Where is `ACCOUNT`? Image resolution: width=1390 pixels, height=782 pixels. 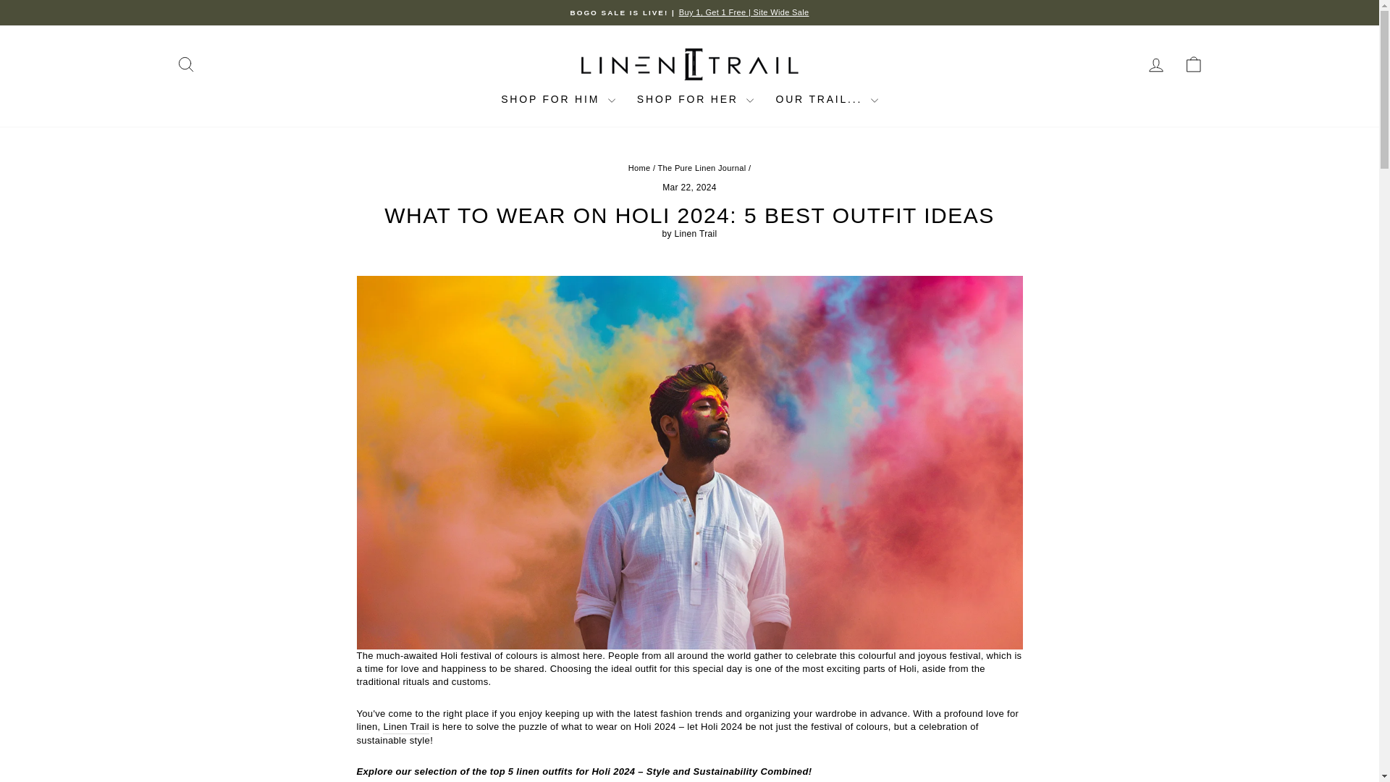
ACCOUNT is located at coordinates (1155, 64).